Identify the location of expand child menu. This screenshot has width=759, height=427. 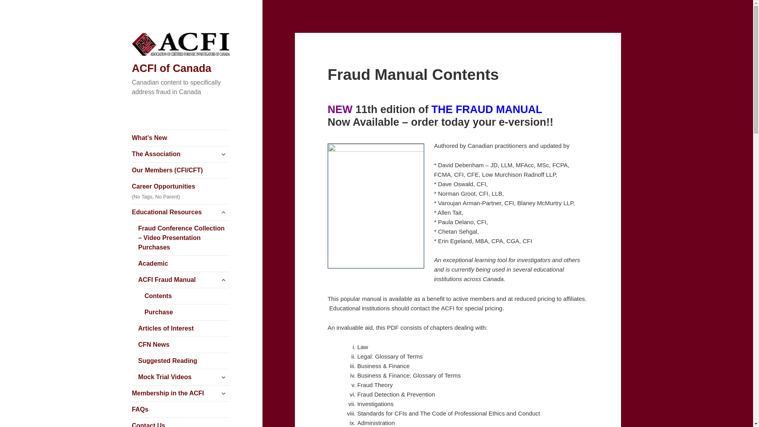
(223, 154).